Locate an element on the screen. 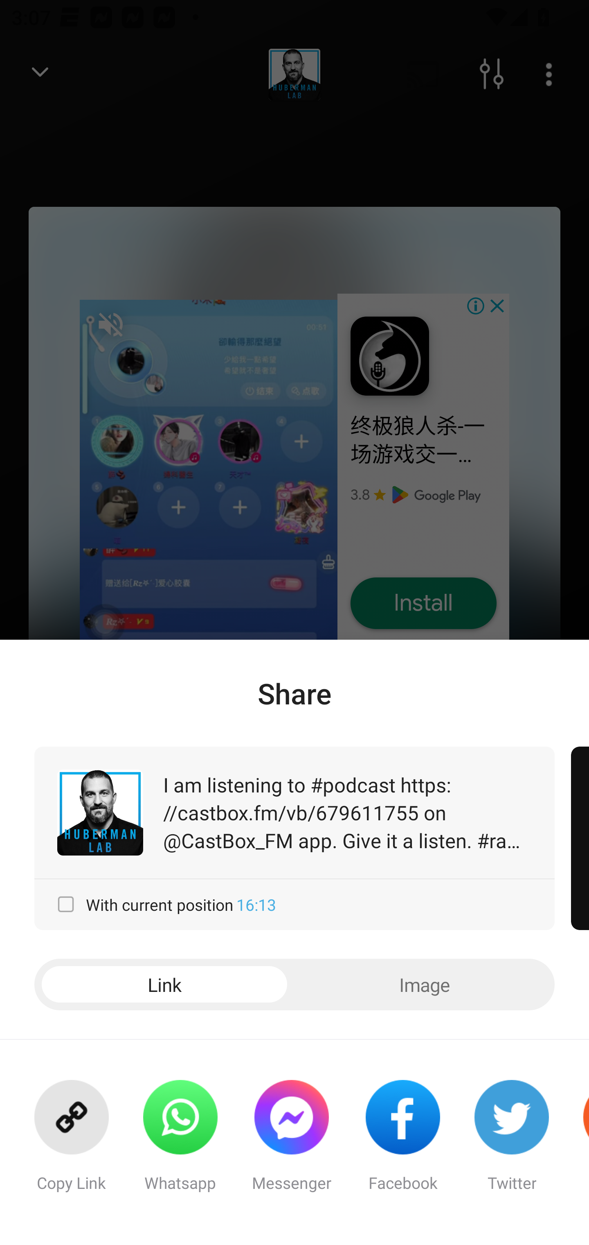 Image resolution: width=589 pixels, height=1245 pixels. Copy Link is located at coordinates (71, 1142).